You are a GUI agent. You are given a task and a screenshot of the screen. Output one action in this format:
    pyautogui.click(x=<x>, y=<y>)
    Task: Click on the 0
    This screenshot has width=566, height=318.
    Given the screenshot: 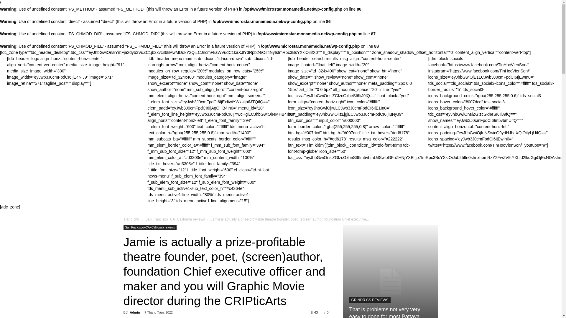 What is the action you would take?
    pyautogui.click(x=326, y=312)
    